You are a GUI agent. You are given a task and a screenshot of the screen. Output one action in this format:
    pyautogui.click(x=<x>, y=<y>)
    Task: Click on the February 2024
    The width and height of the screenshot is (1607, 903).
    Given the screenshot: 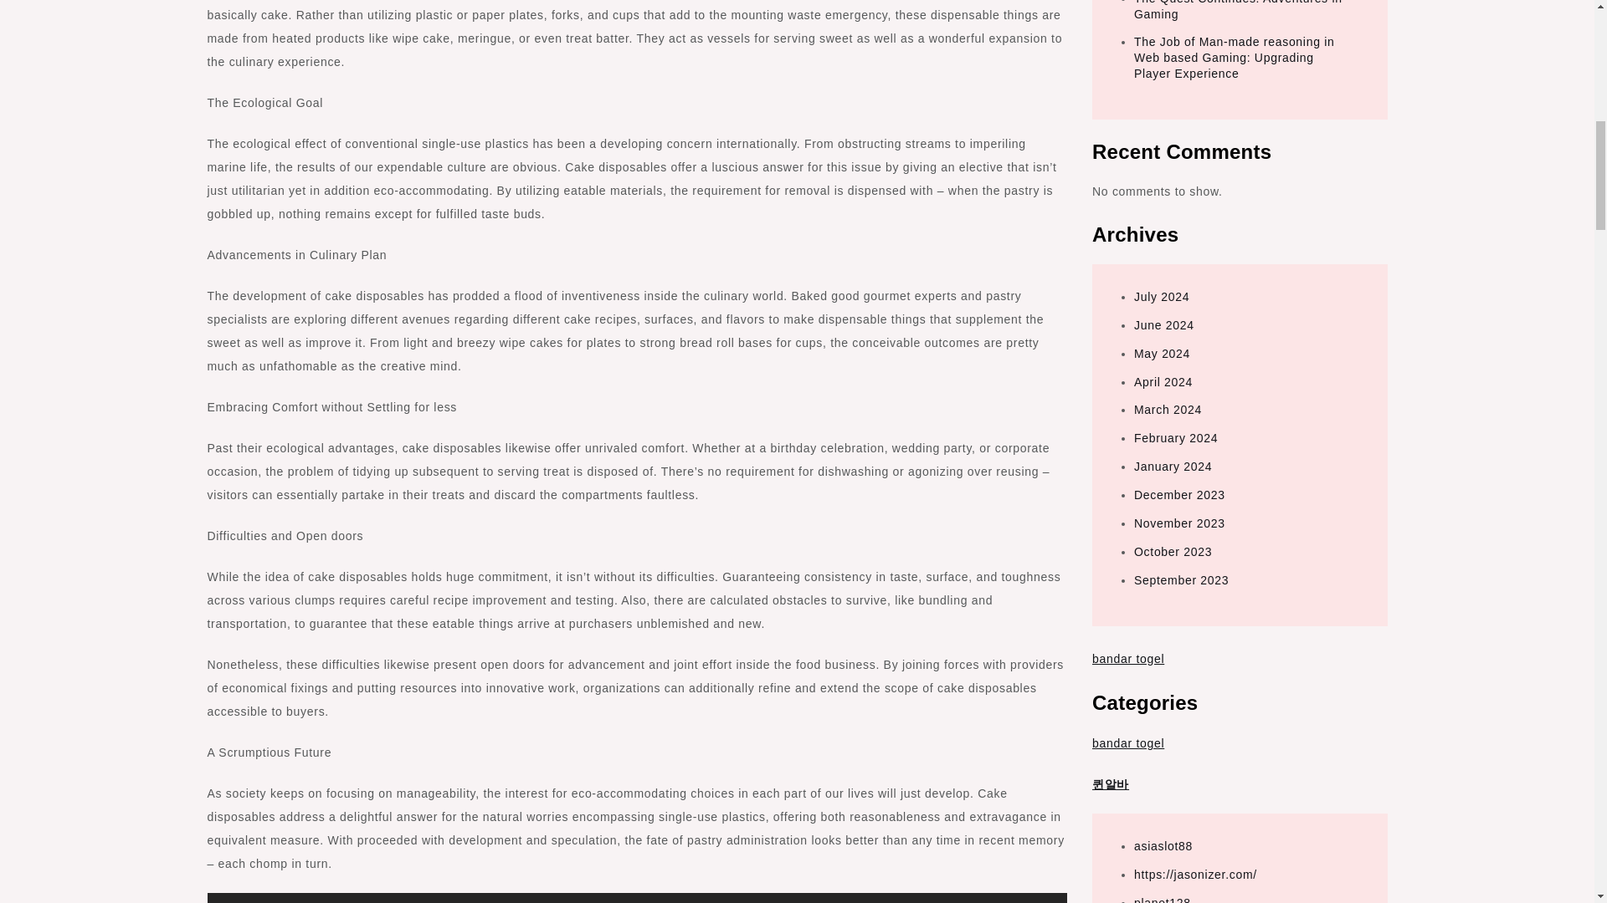 What is the action you would take?
    pyautogui.click(x=1176, y=438)
    